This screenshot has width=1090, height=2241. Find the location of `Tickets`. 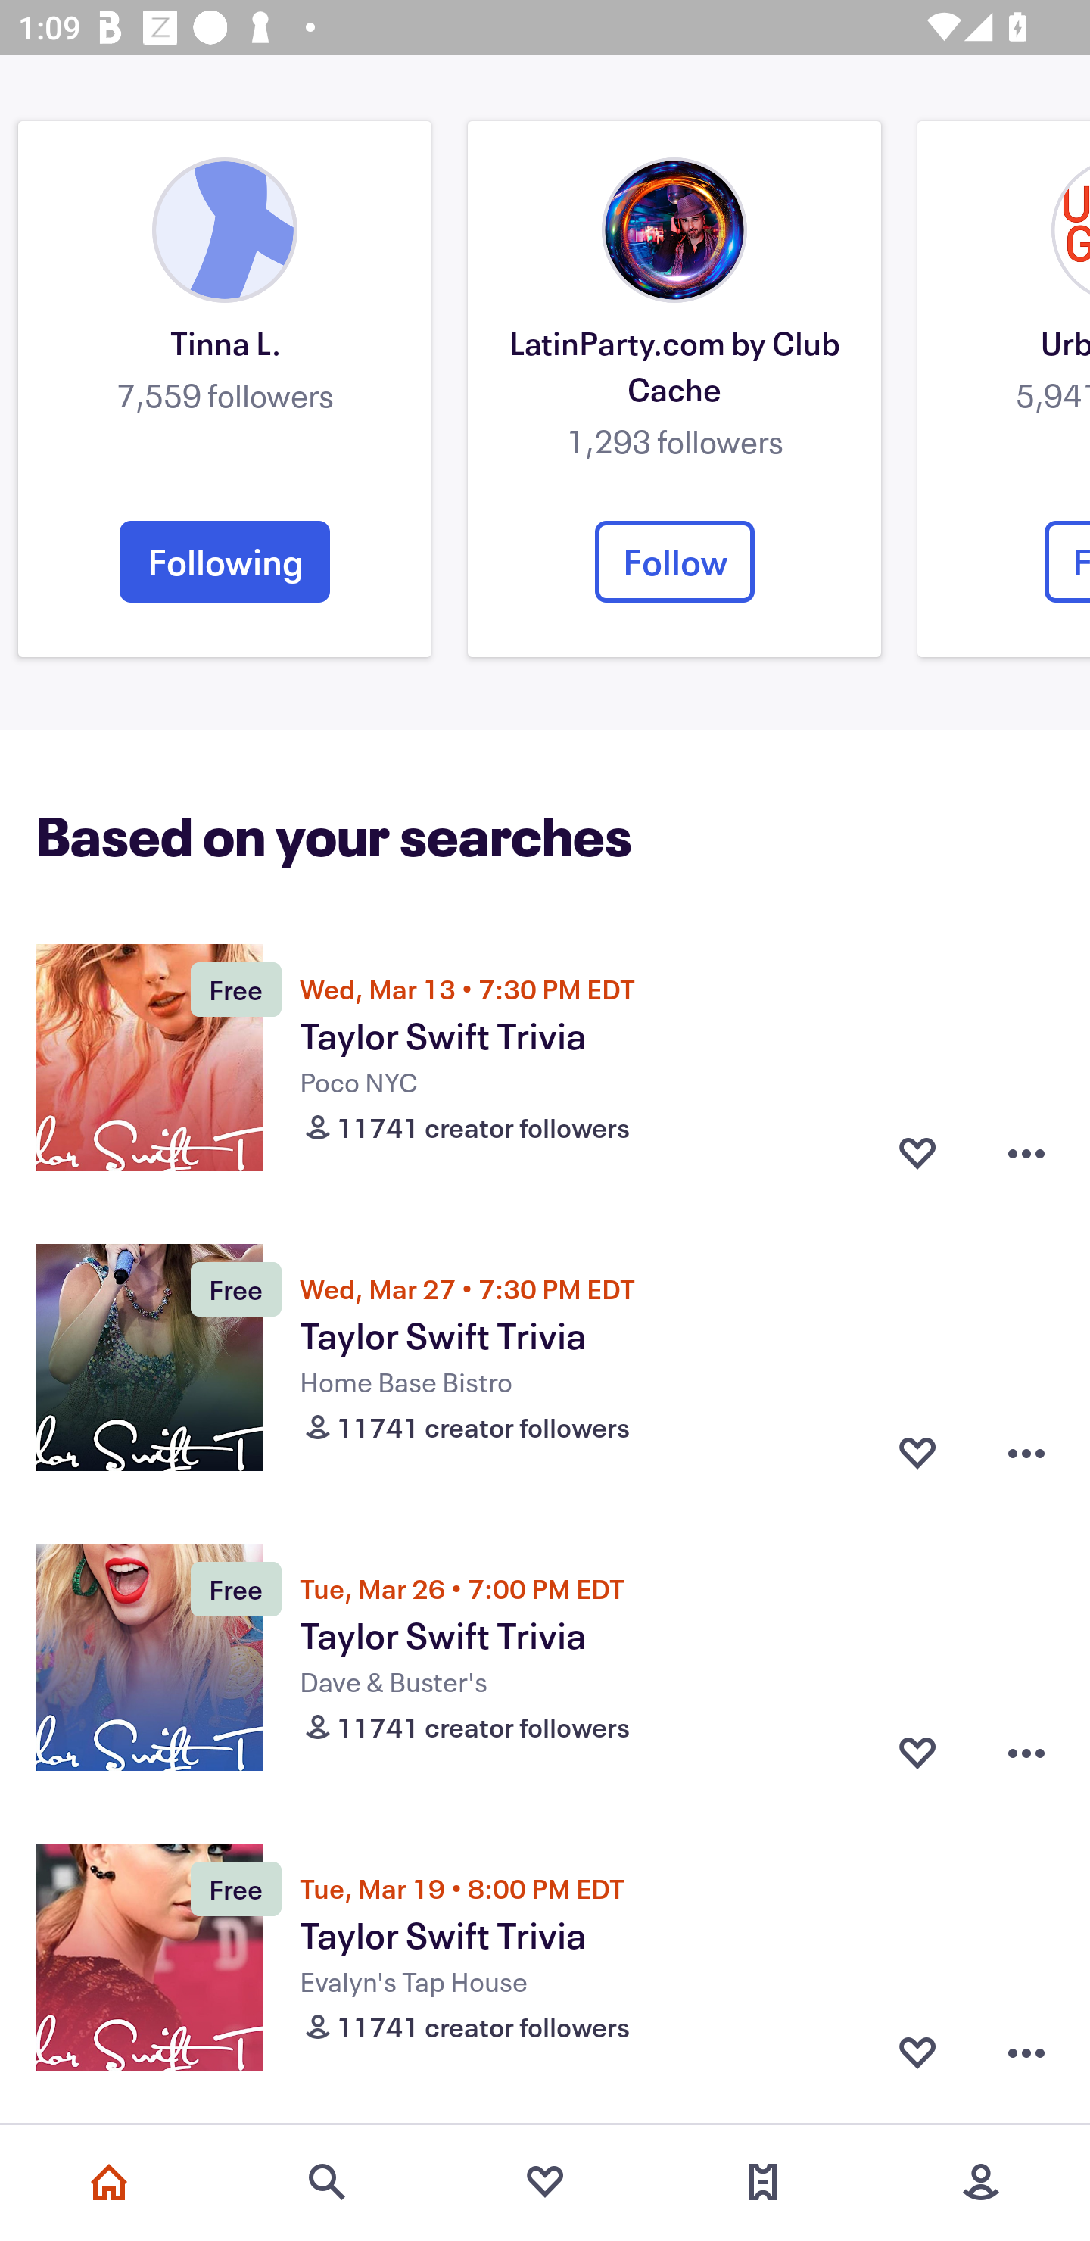

Tickets is located at coordinates (763, 2182).